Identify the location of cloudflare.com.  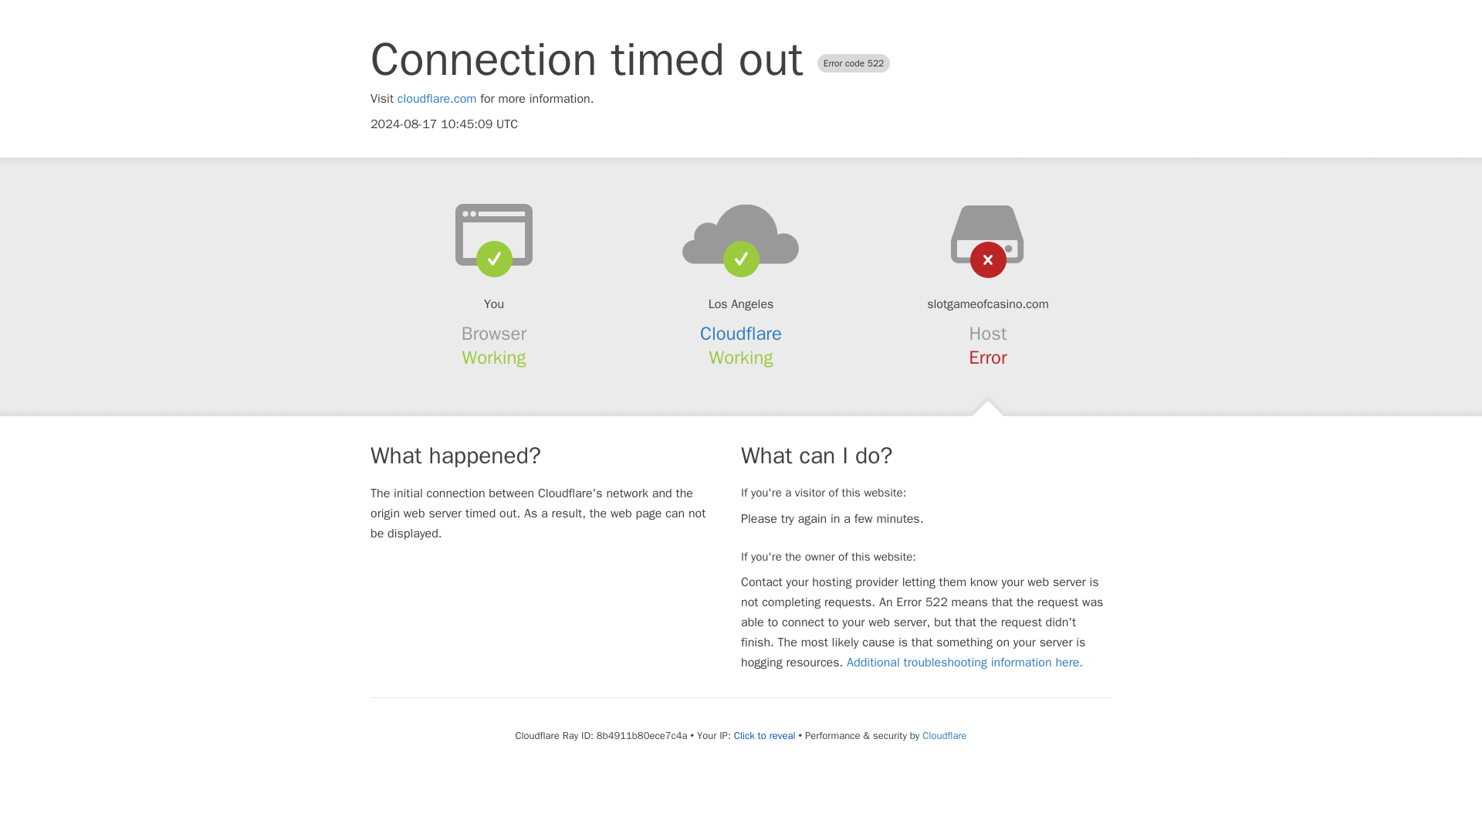
(437, 99).